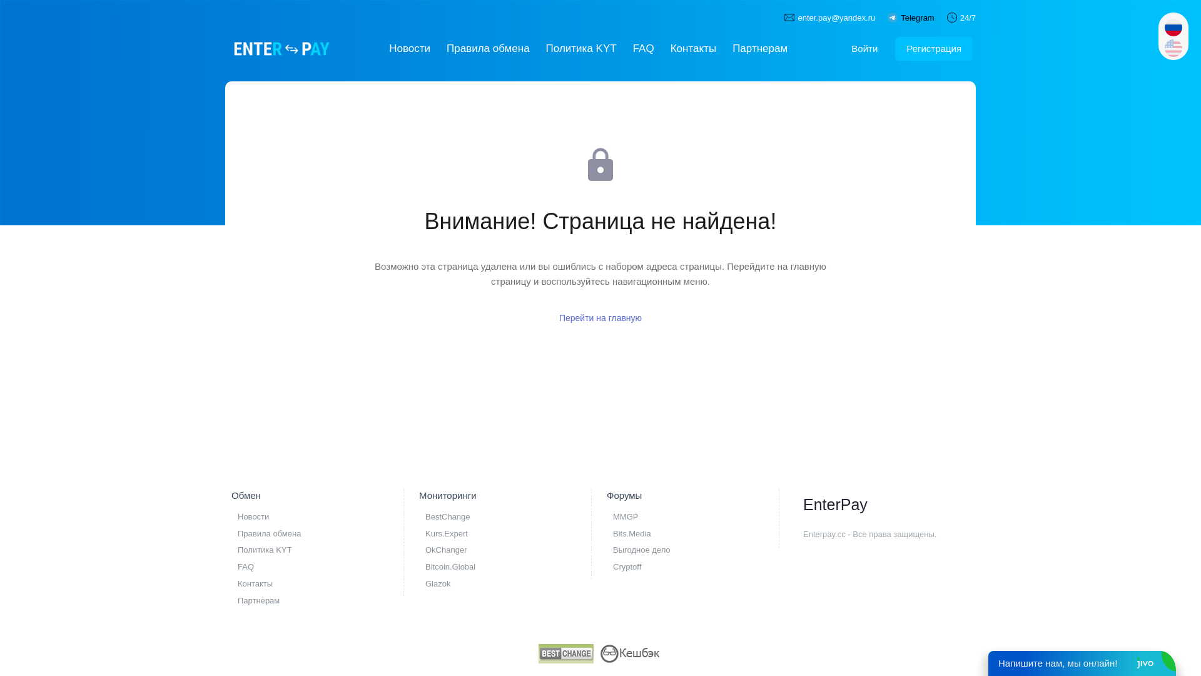 The height and width of the screenshot is (676, 1201). I want to click on EnterPay, so click(281, 49).